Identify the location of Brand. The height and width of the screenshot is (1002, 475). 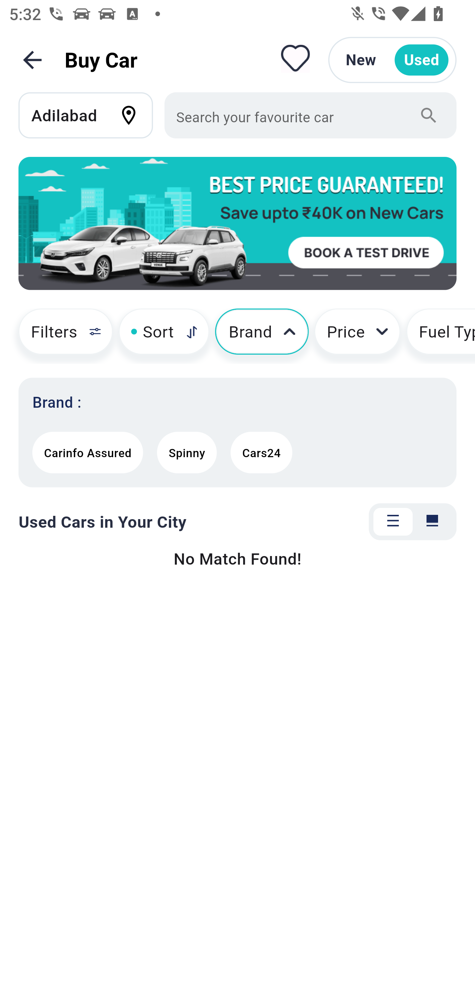
(262, 336).